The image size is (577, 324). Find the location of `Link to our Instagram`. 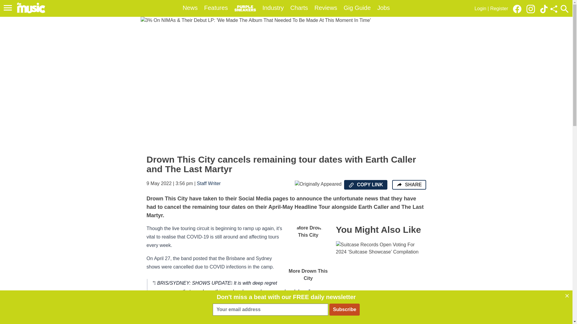

Link to our Instagram is located at coordinates (530, 9).